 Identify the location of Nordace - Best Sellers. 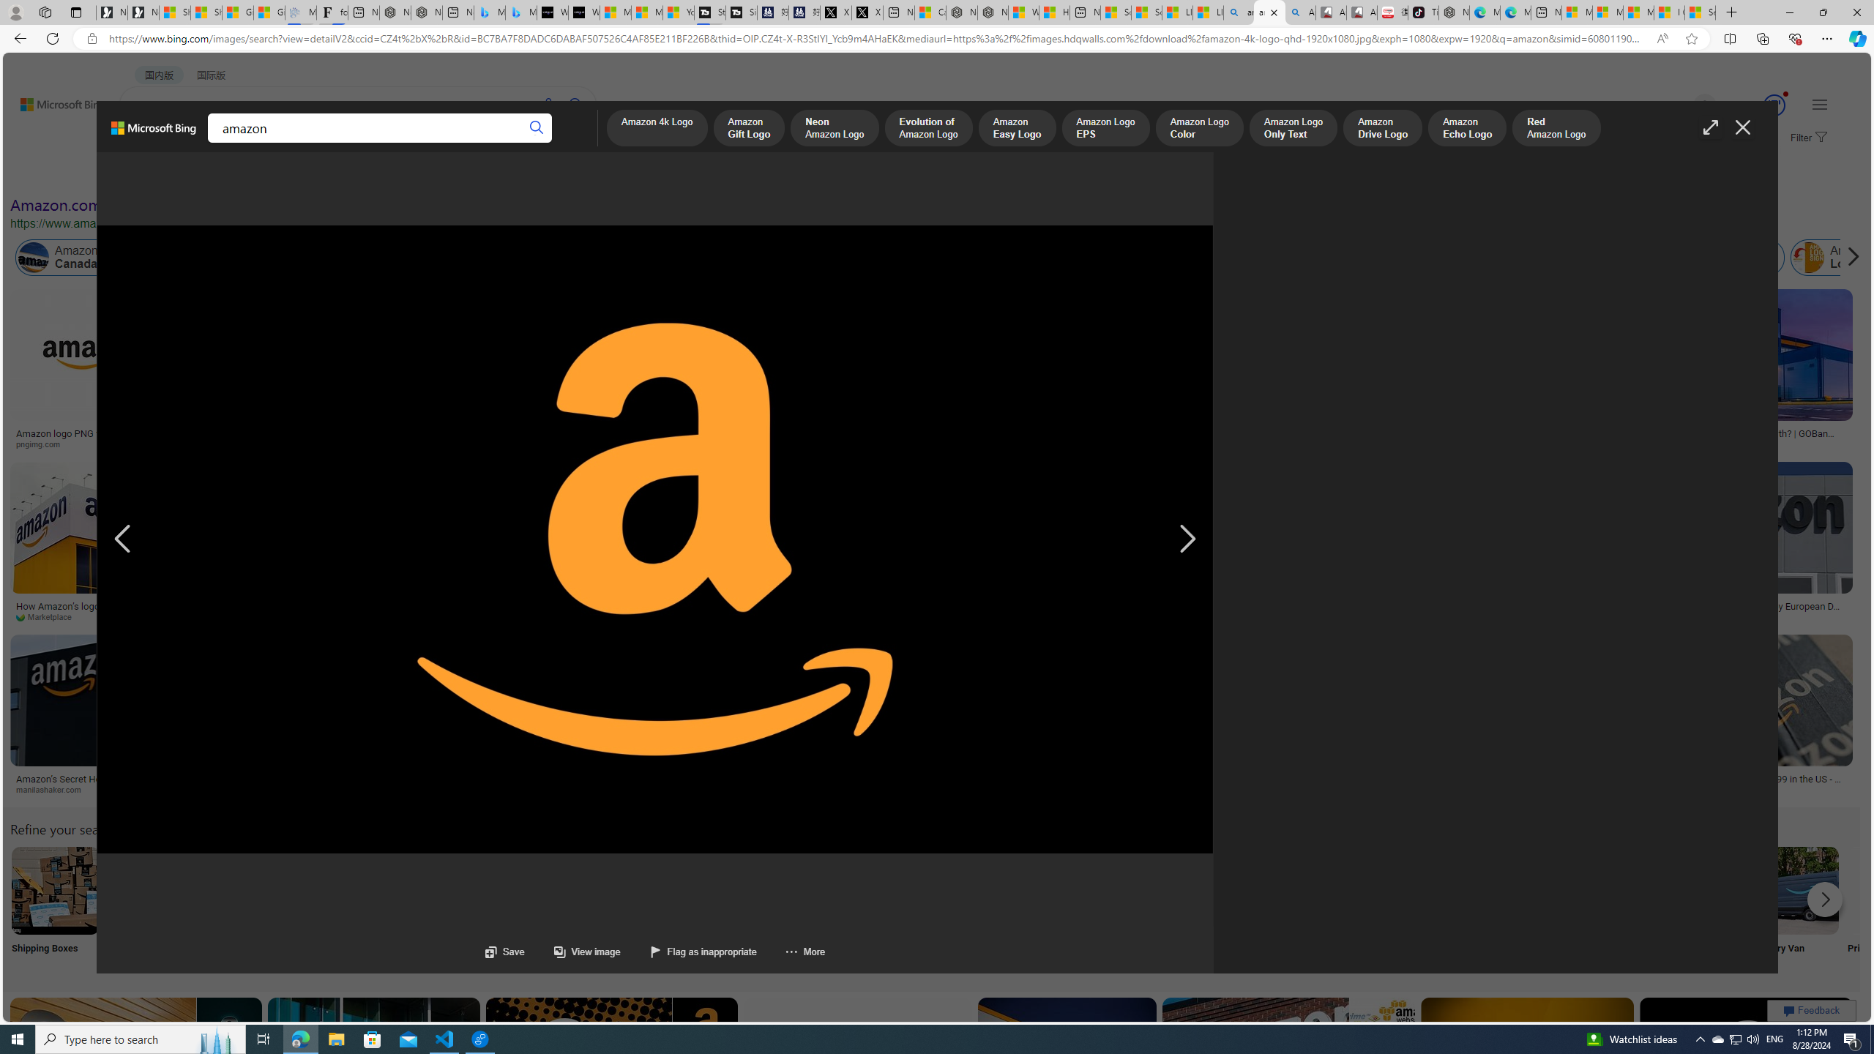
(1454, 12).